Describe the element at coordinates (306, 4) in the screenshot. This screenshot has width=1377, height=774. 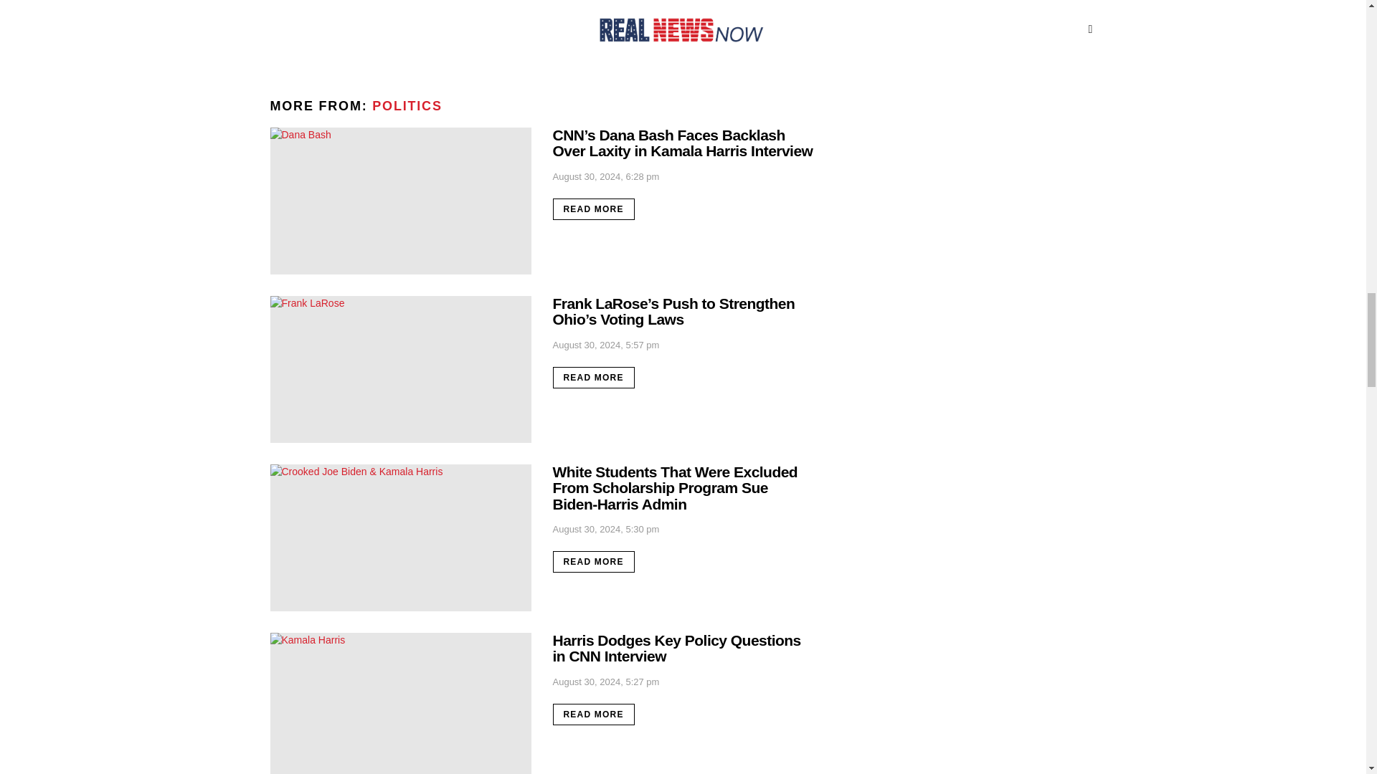
I see `Posts by Cam Higby` at that location.